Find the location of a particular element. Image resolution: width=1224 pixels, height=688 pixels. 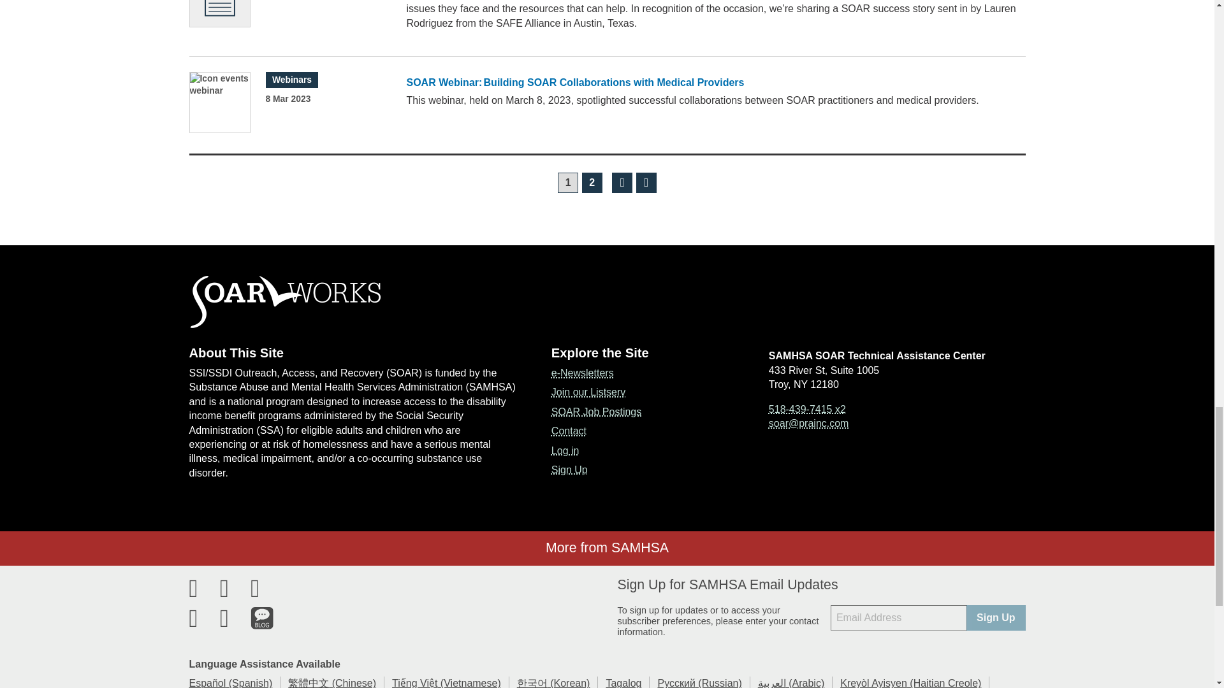

Go to last page is located at coordinates (646, 183).